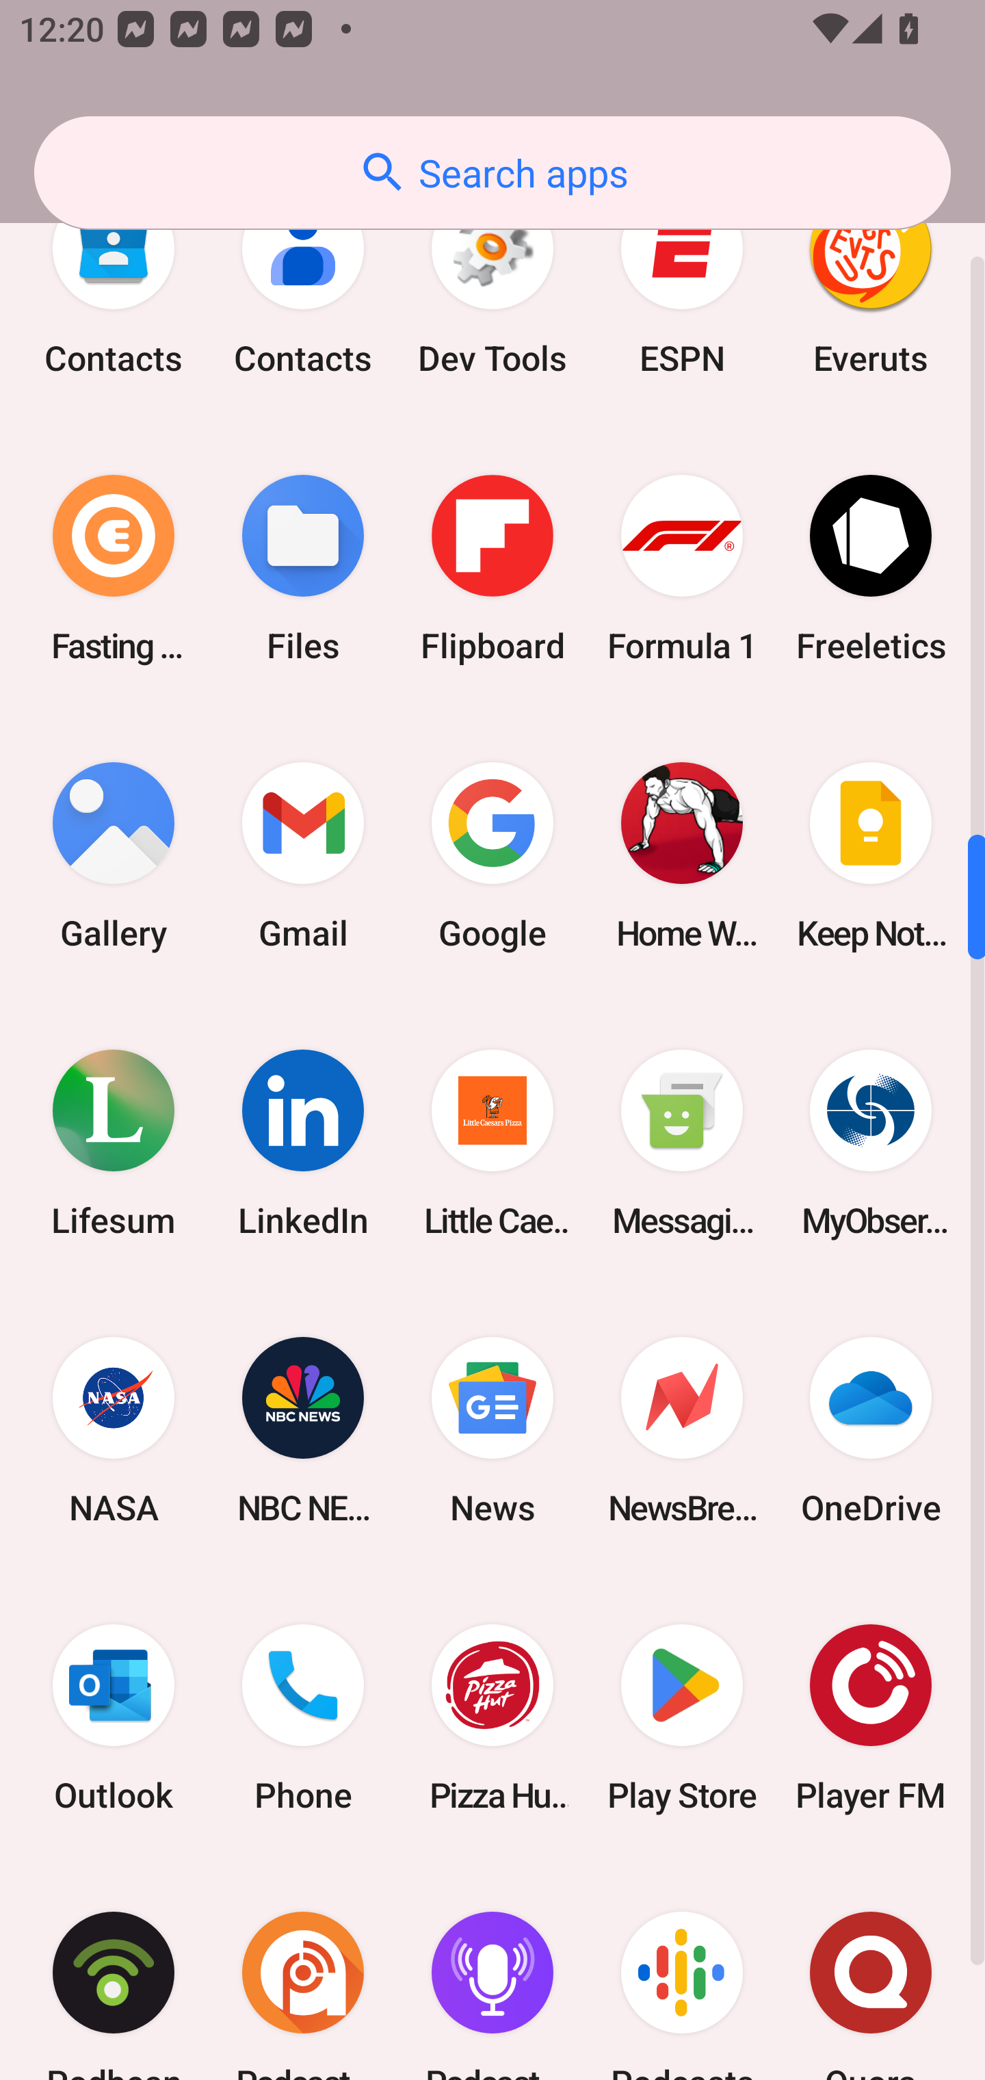 The width and height of the screenshot is (985, 2080). What do you see at coordinates (114, 1431) in the screenshot?
I see `NASA` at bounding box center [114, 1431].